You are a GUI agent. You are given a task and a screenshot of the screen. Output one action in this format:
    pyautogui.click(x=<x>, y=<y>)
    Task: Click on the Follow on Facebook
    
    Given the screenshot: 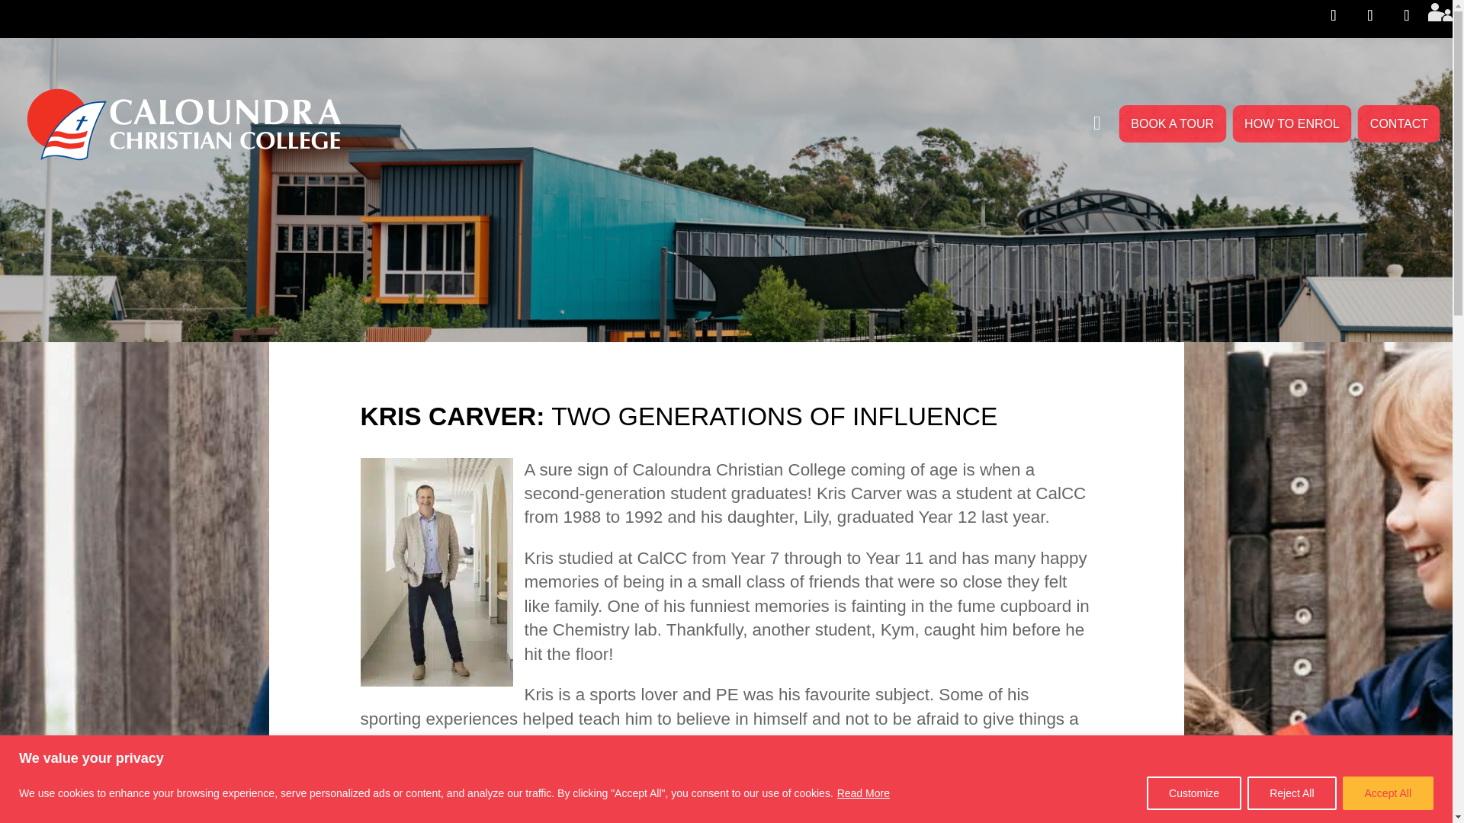 What is the action you would take?
    pyautogui.click(x=1333, y=15)
    